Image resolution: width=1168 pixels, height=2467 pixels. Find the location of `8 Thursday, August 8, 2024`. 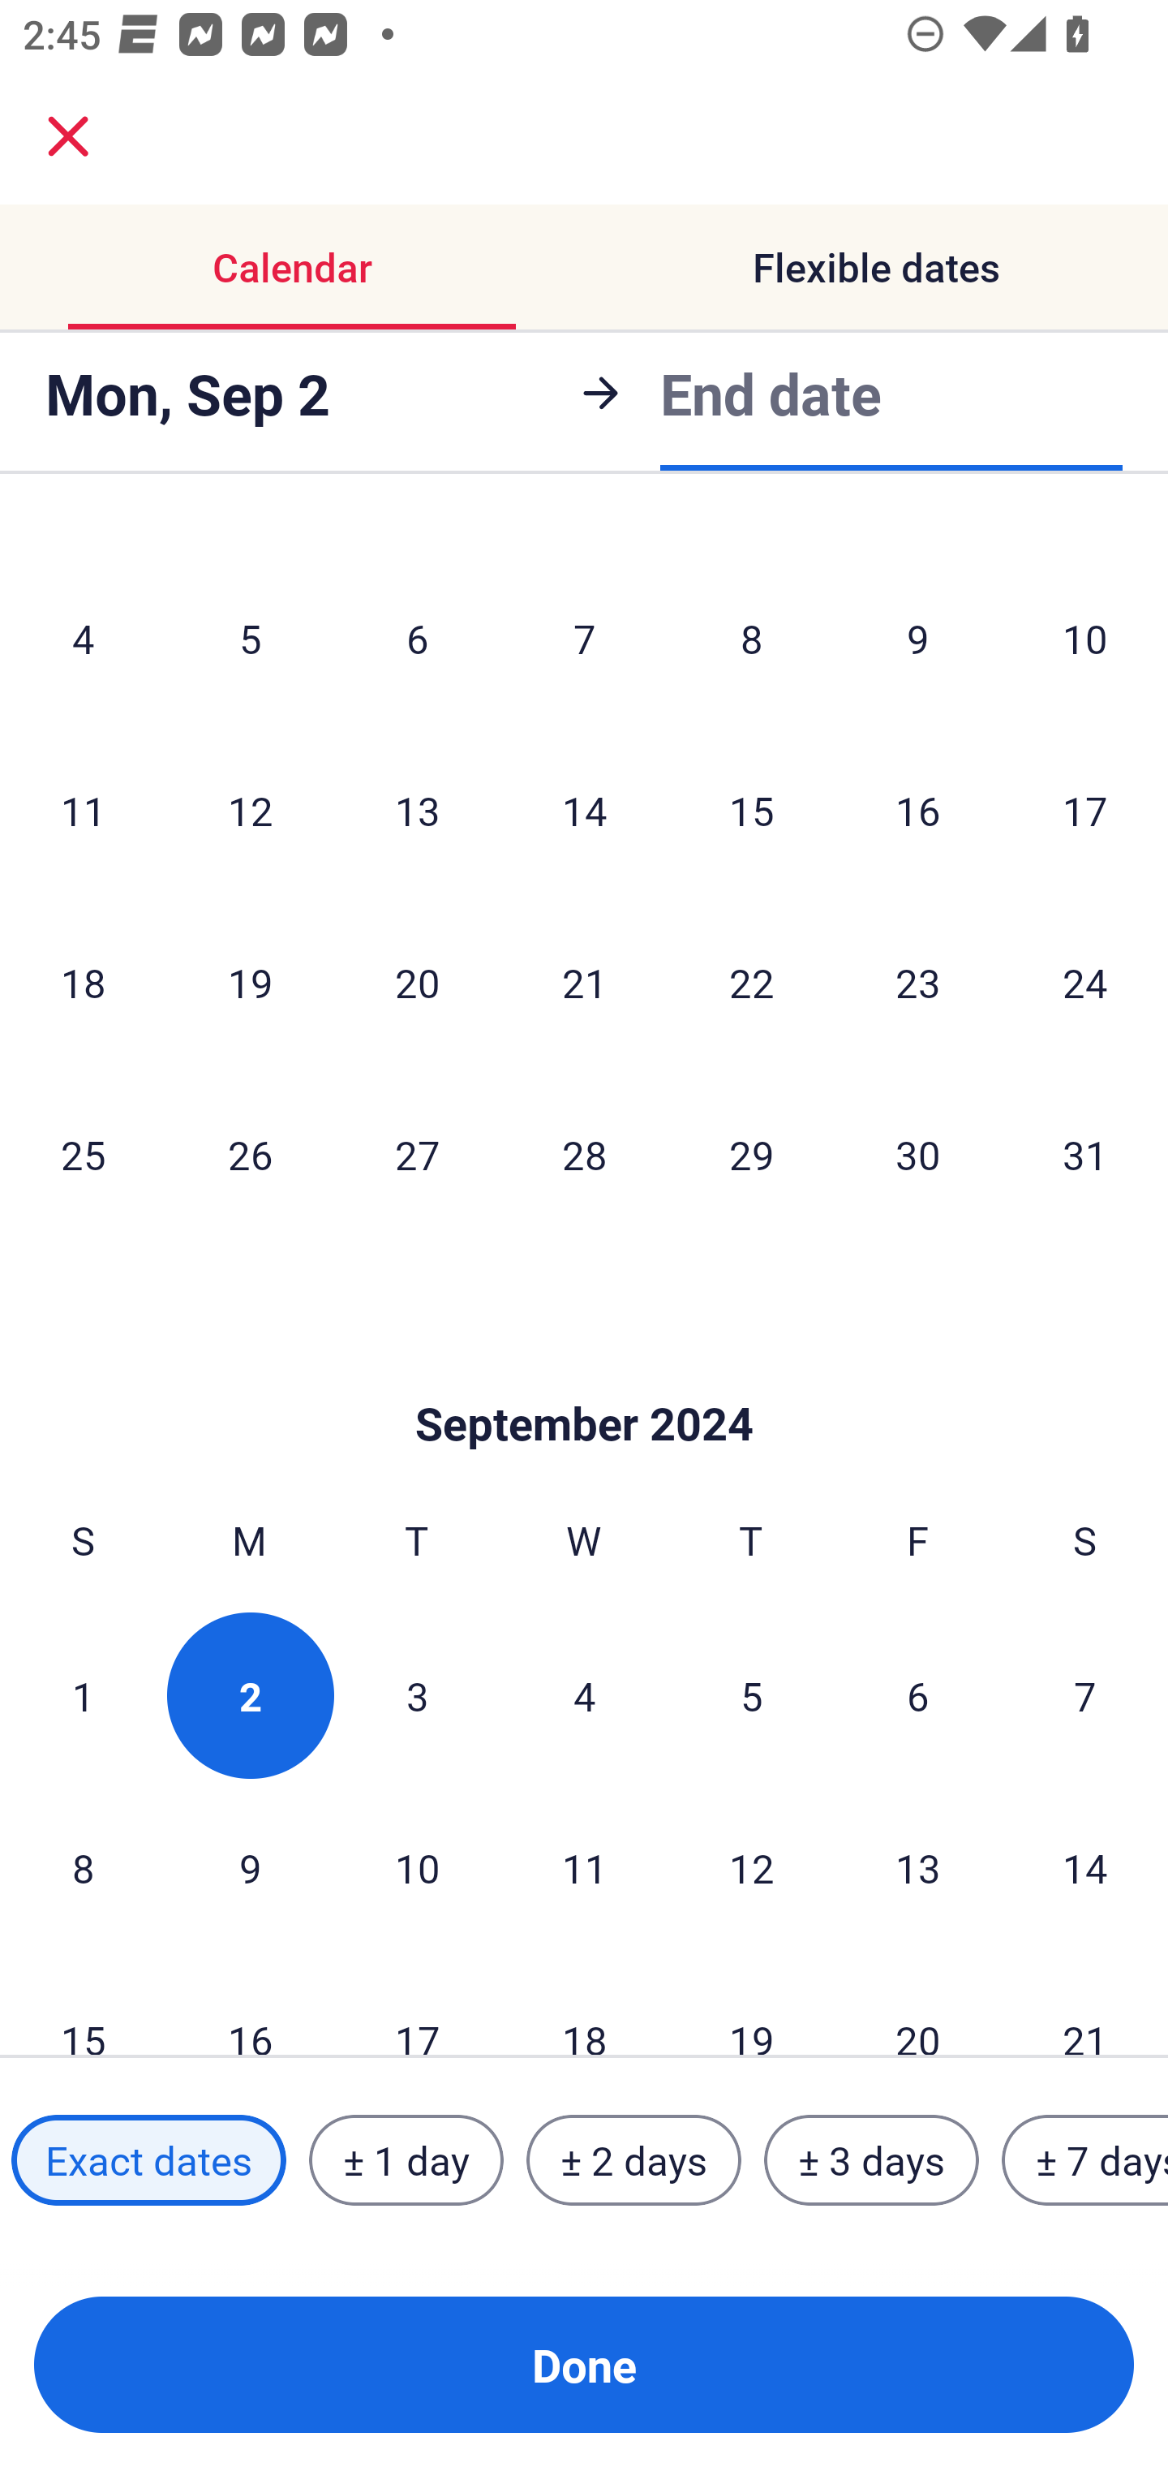

8 Thursday, August 8, 2024 is located at coordinates (751, 638).